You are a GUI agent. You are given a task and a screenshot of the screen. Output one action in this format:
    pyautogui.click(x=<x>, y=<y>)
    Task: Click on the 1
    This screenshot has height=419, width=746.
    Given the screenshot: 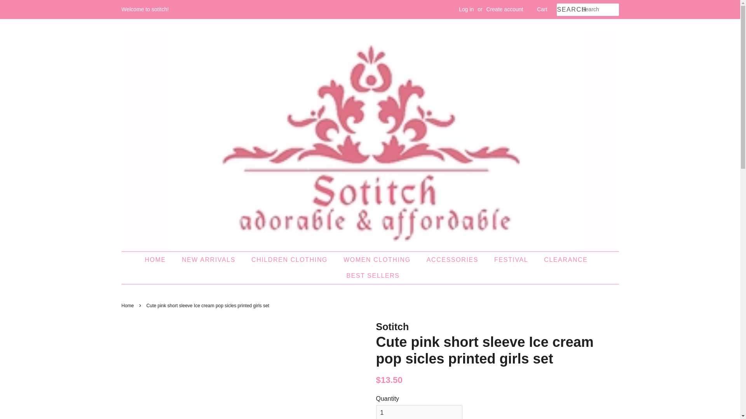 What is the action you would take?
    pyautogui.click(x=419, y=412)
    